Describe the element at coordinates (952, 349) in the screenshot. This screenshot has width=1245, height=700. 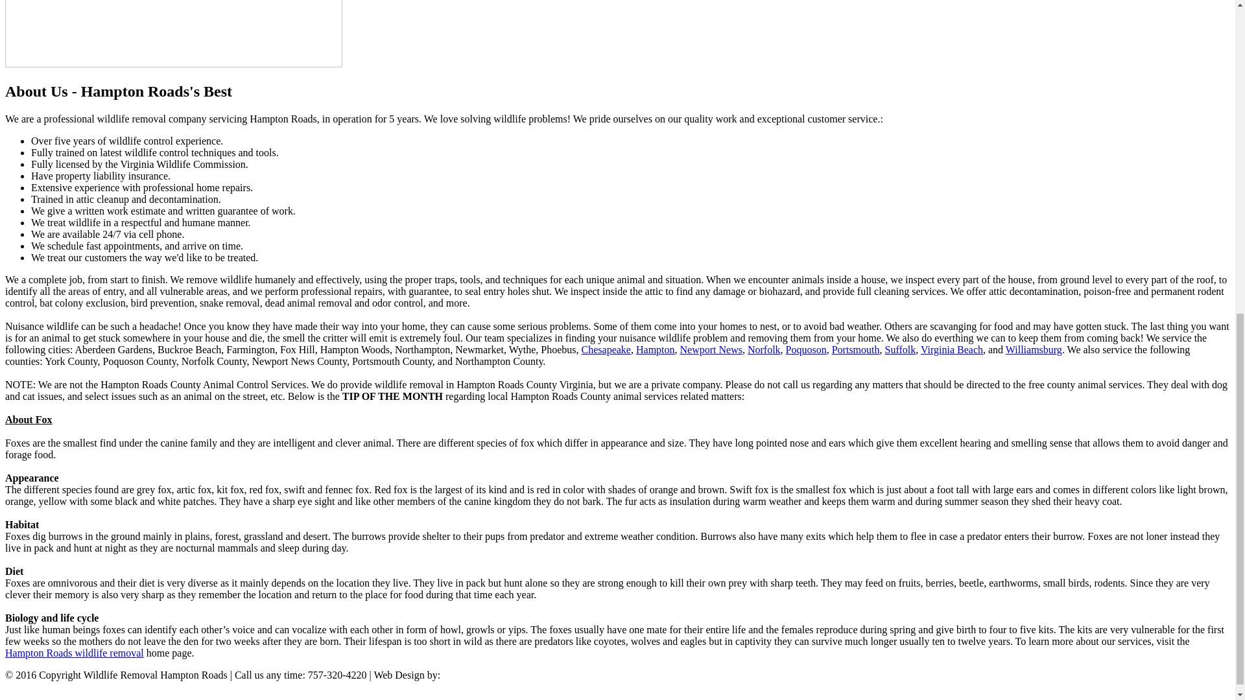
I see `Virginia Beach` at that location.